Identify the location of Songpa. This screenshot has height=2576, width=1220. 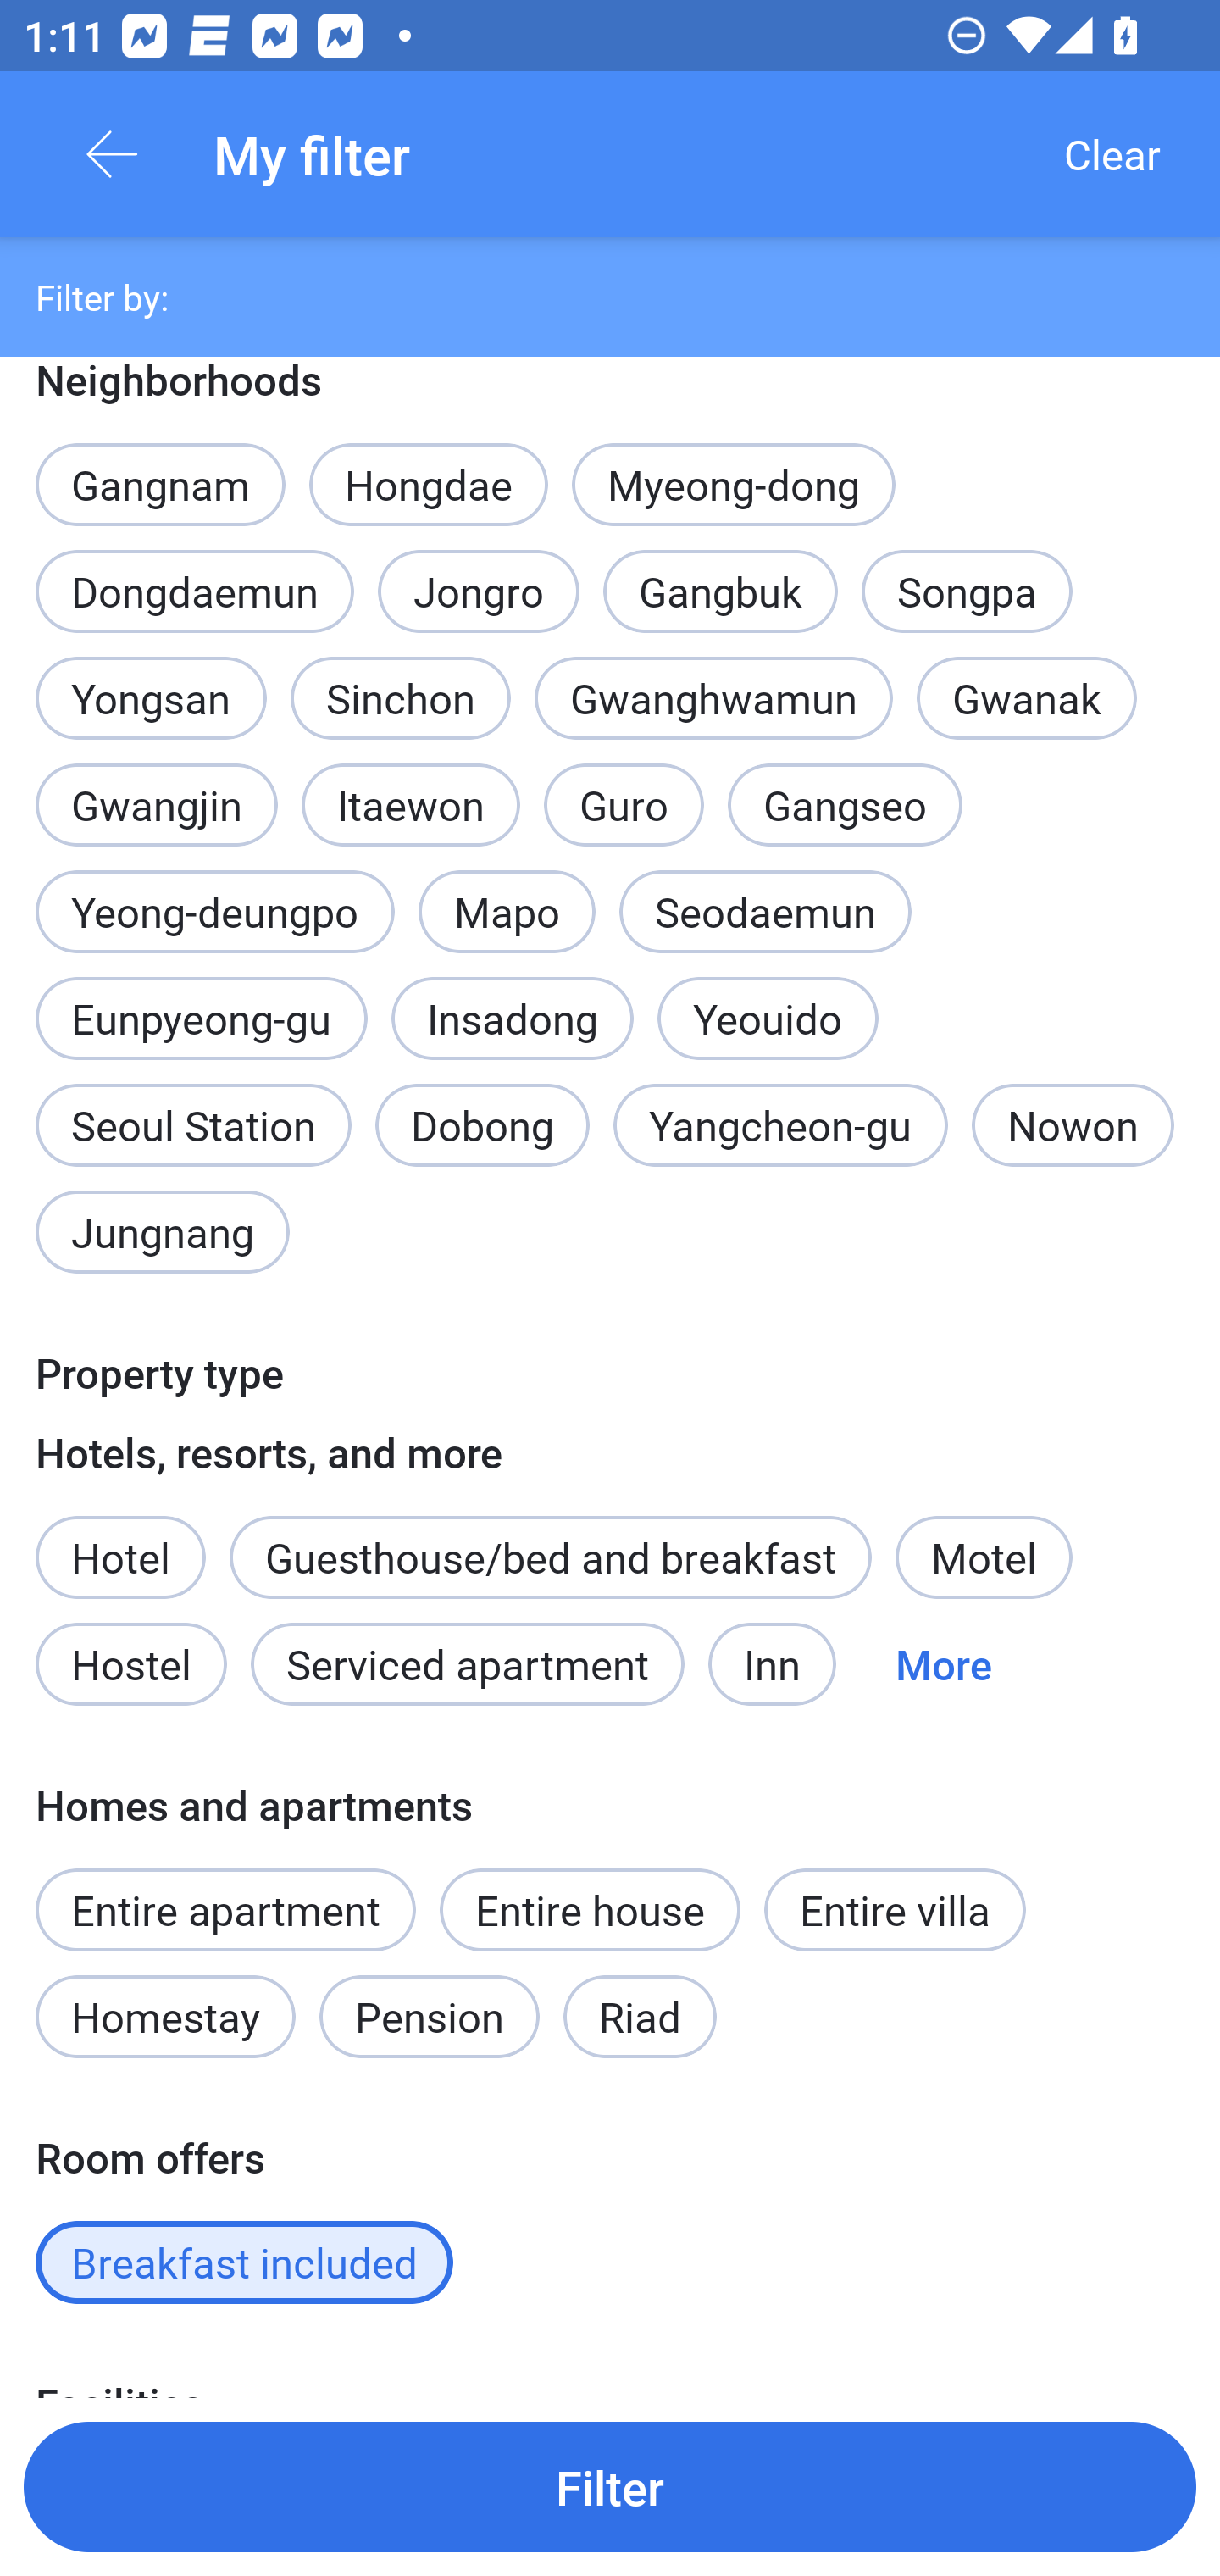
(966, 591).